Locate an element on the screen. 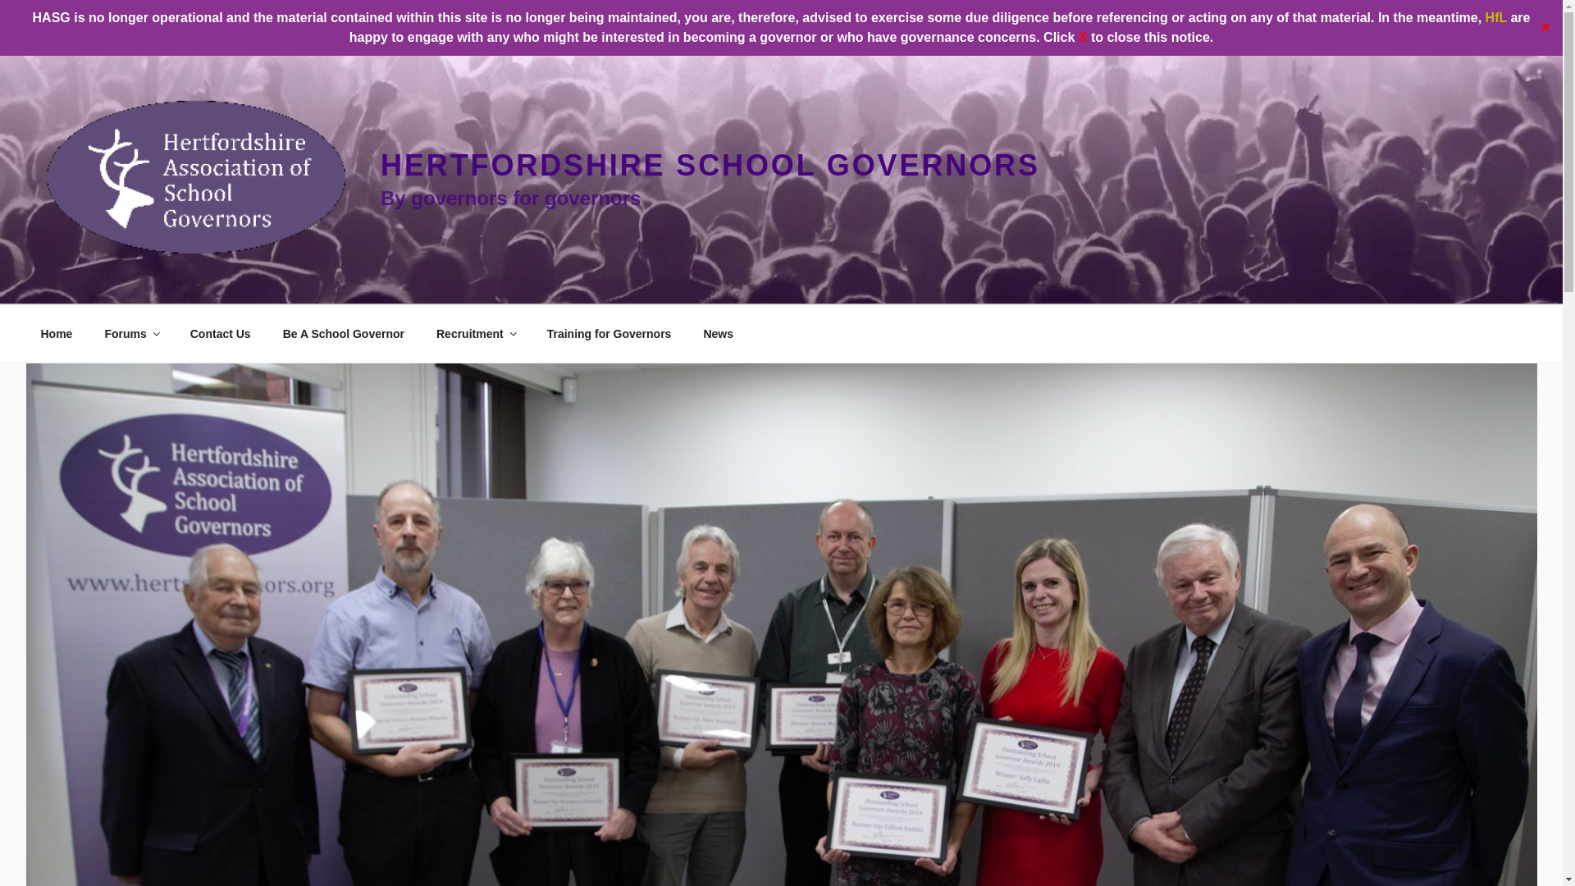  HERTFORDSHIRE SCHOOL GOVERNORS is located at coordinates (710, 166).